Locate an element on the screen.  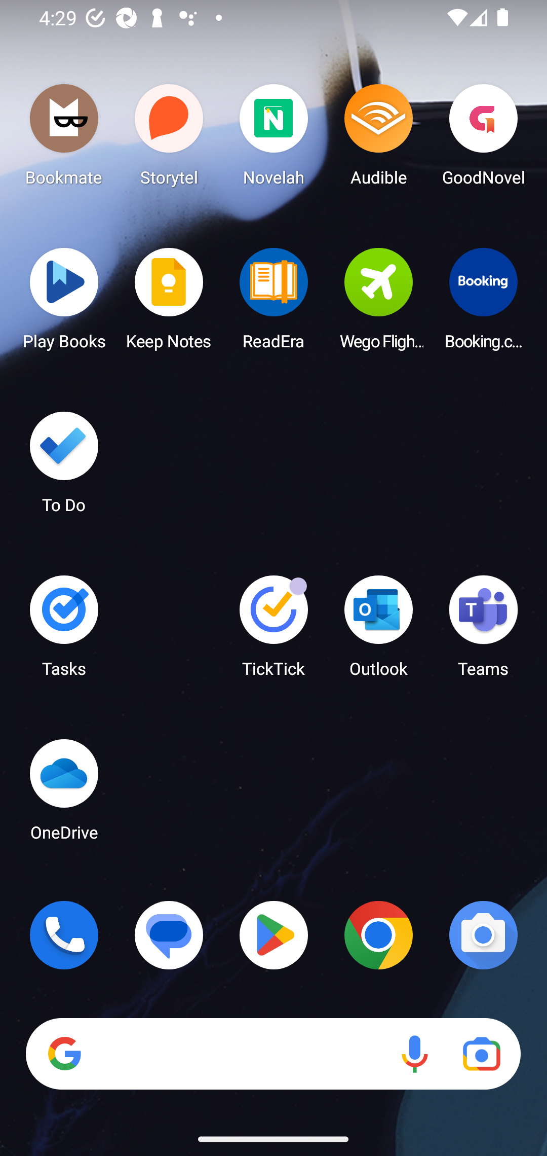
Chrome is located at coordinates (378, 935).